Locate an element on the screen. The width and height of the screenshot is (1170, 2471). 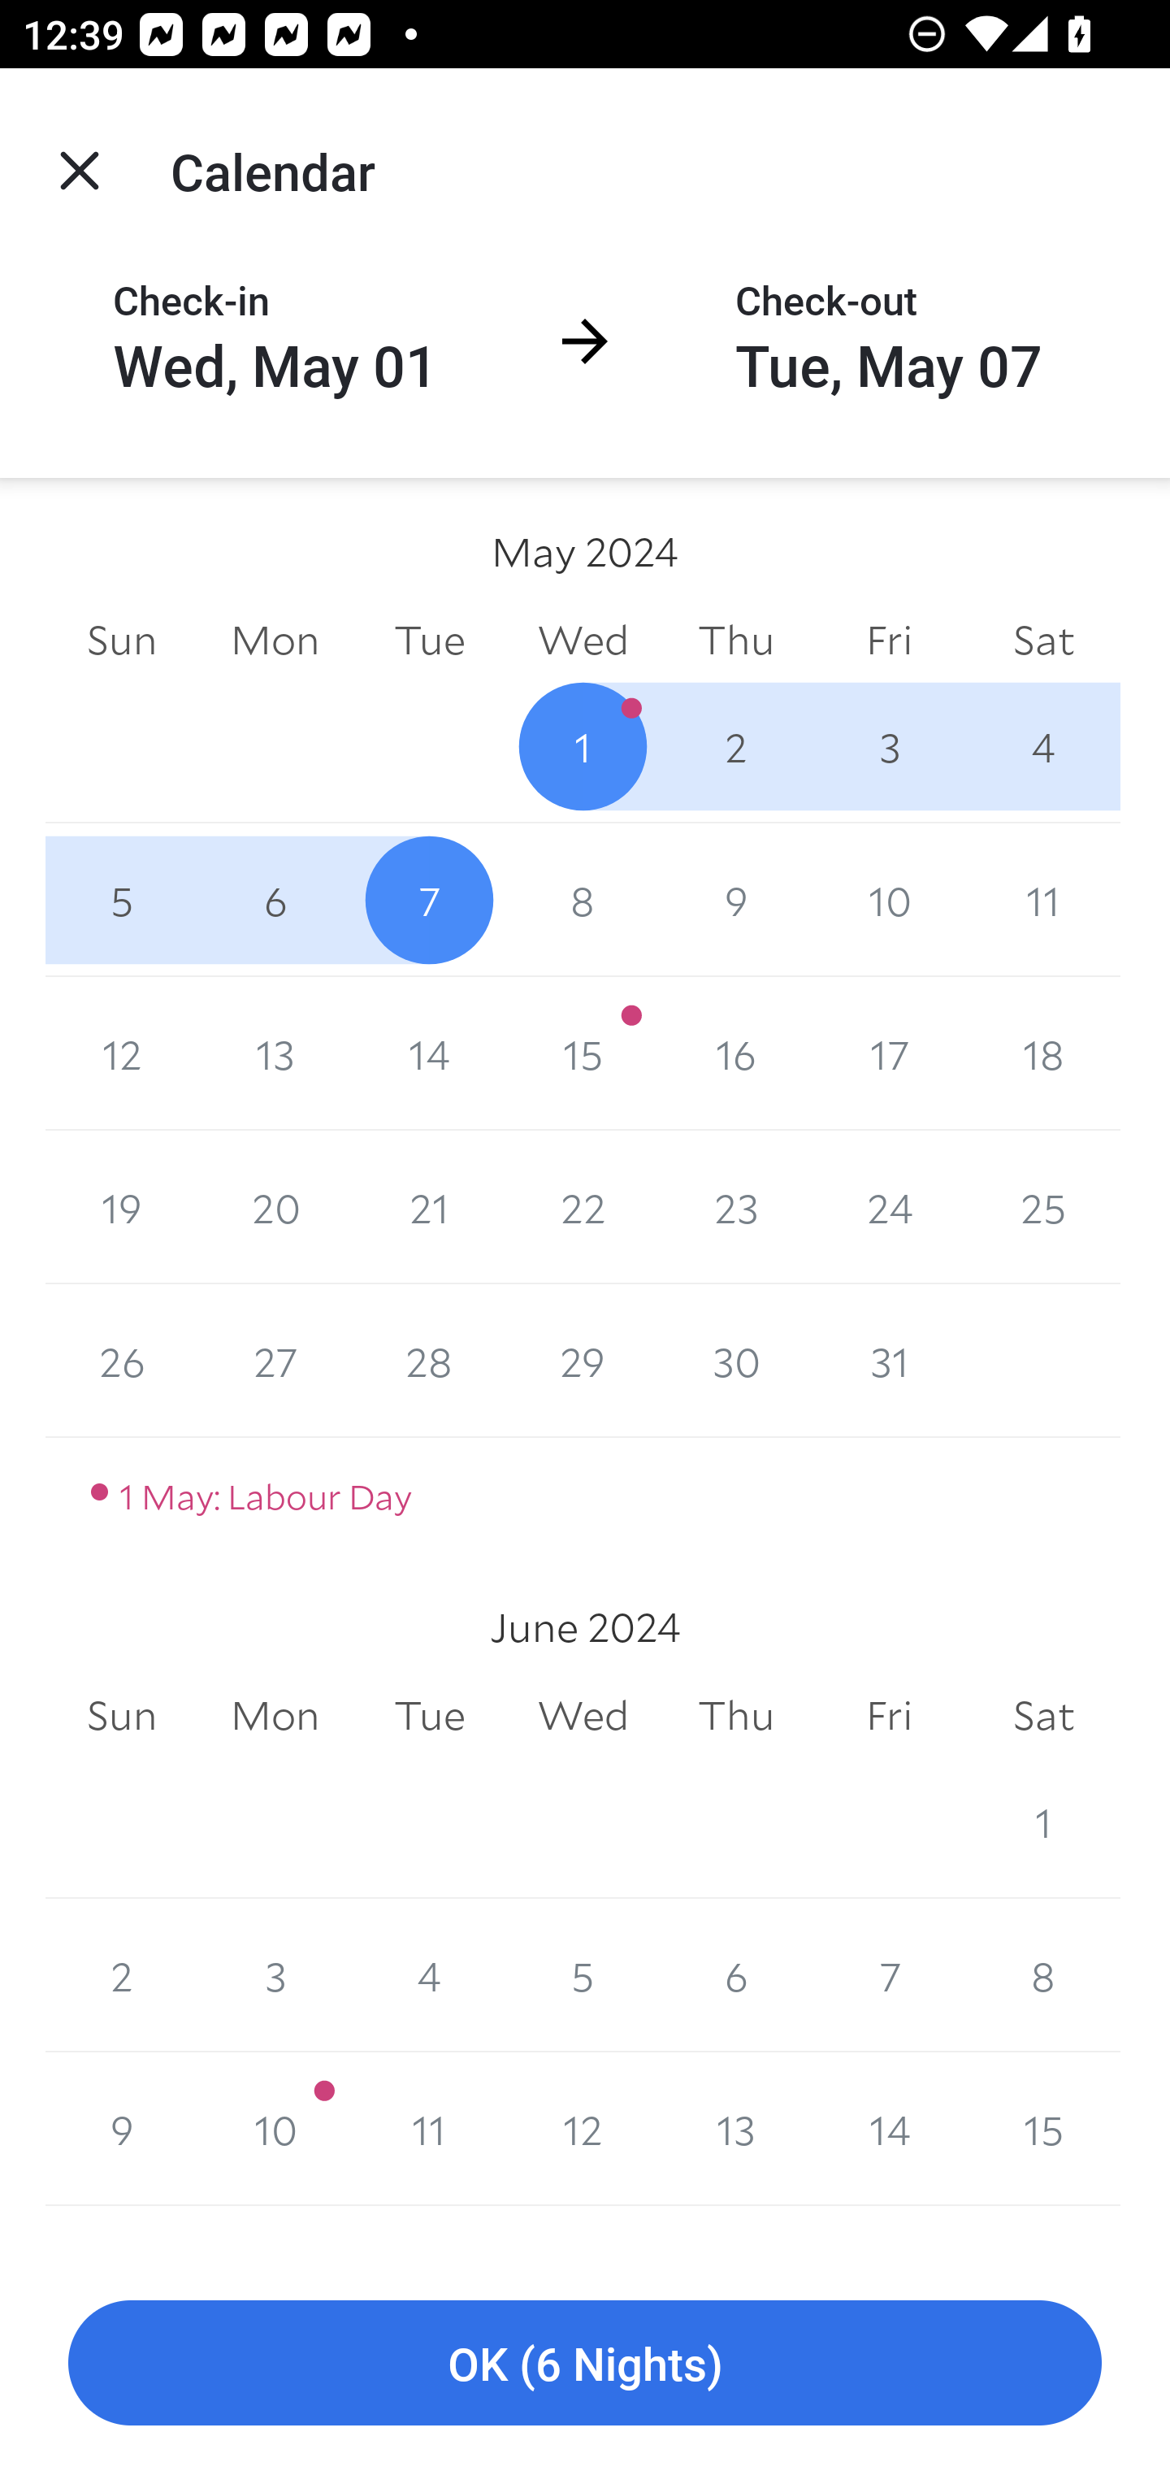
14 14 May 2024 is located at coordinates (429, 1053).